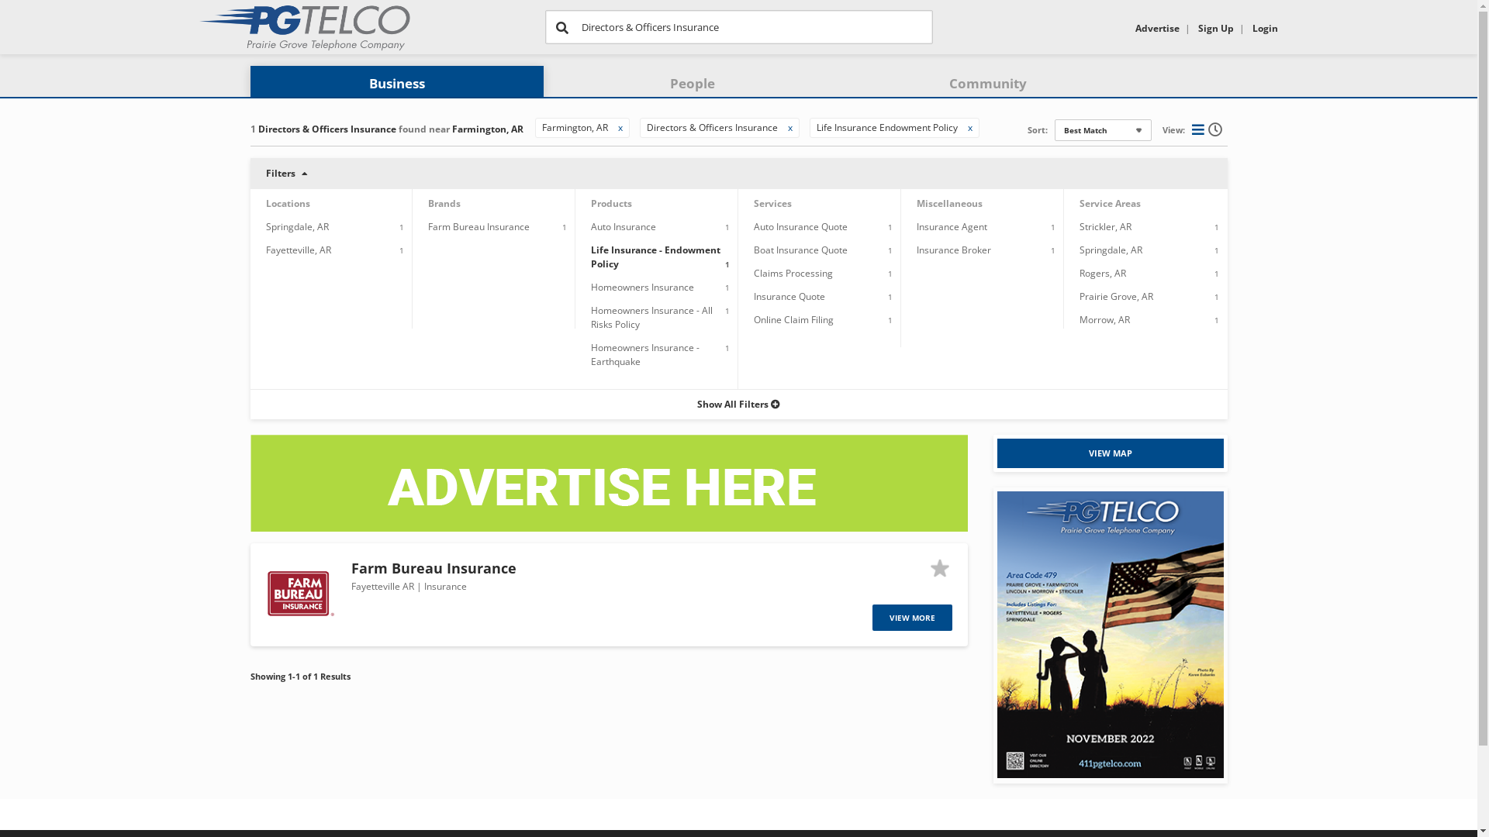 Image resolution: width=1489 pixels, height=837 pixels. I want to click on Morrow, AR, so click(1104, 319).